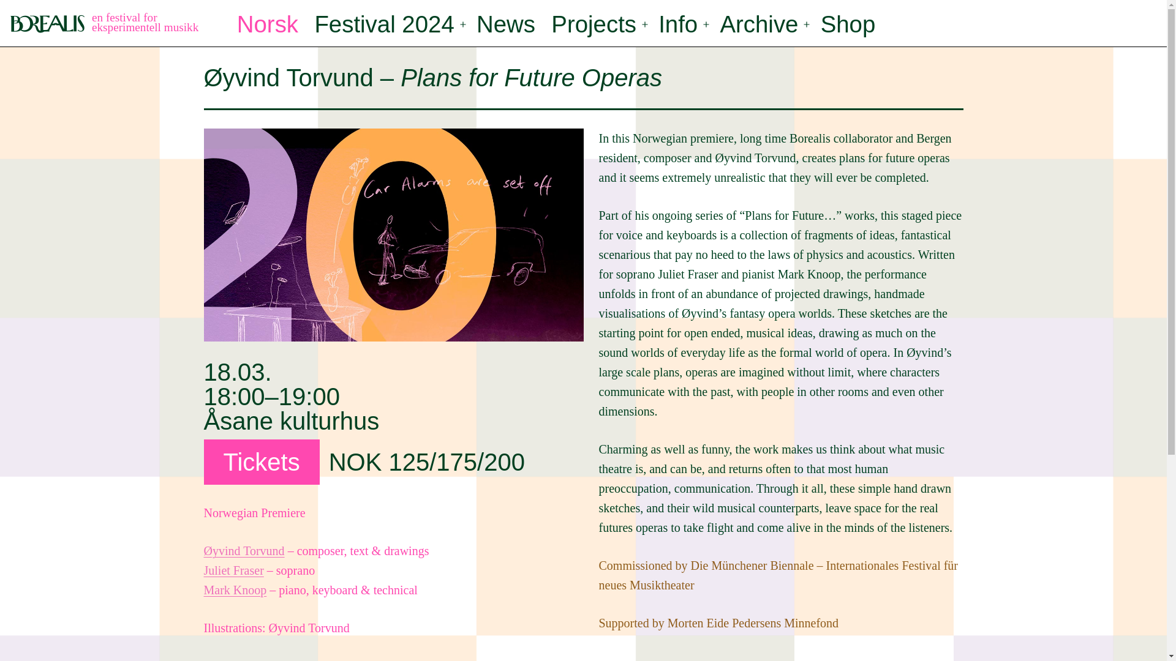 This screenshot has height=661, width=1176. What do you see at coordinates (677, 24) in the screenshot?
I see `Info` at bounding box center [677, 24].